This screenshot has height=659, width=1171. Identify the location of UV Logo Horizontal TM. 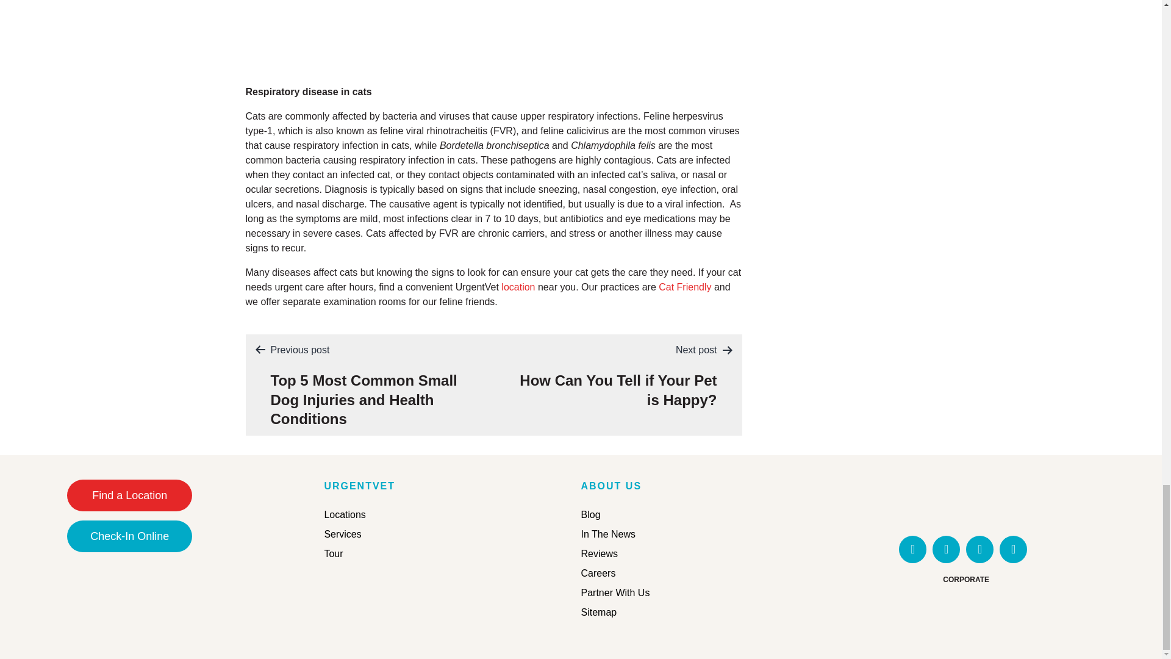
(617, 375).